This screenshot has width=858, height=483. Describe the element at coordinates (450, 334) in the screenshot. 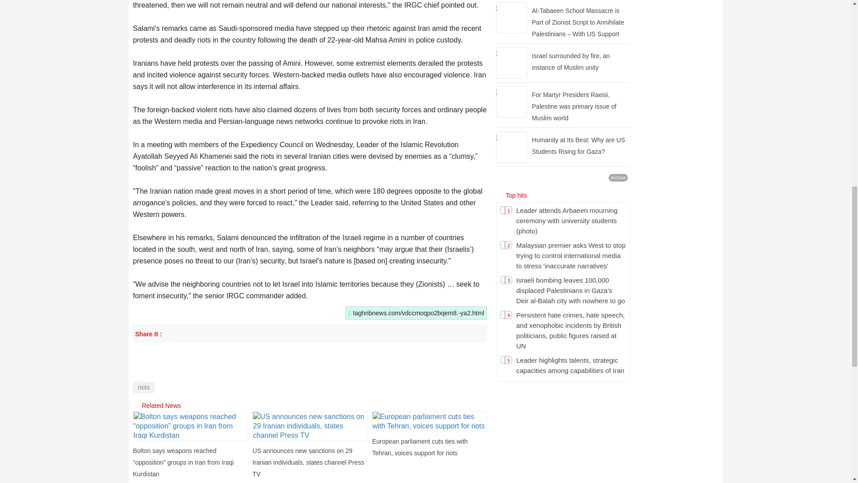

I see `Downloading the File` at that location.